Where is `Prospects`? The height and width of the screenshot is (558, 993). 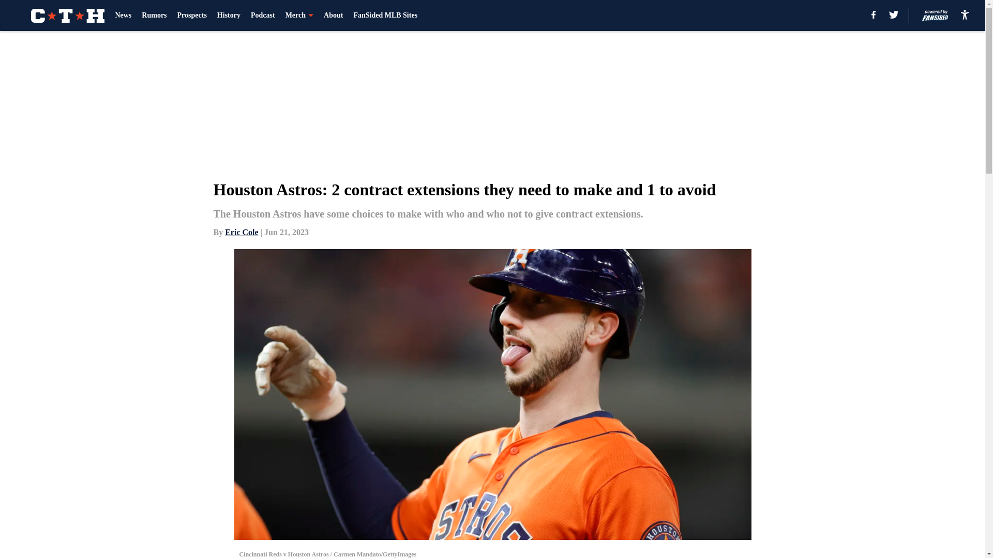
Prospects is located at coordinates (192, 16).